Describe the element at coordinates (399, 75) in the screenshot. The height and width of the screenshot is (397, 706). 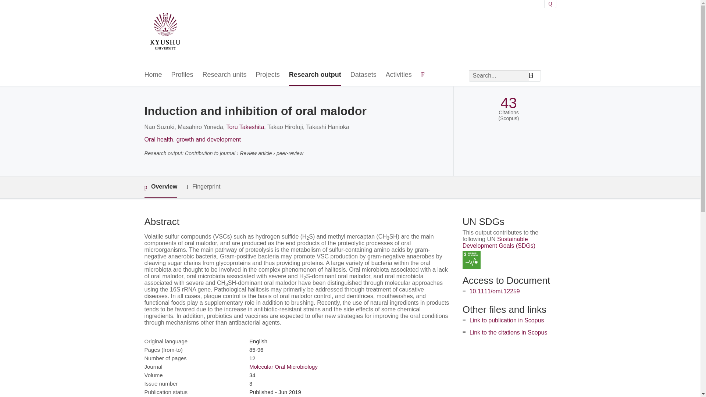
I see `Activities` at that location.